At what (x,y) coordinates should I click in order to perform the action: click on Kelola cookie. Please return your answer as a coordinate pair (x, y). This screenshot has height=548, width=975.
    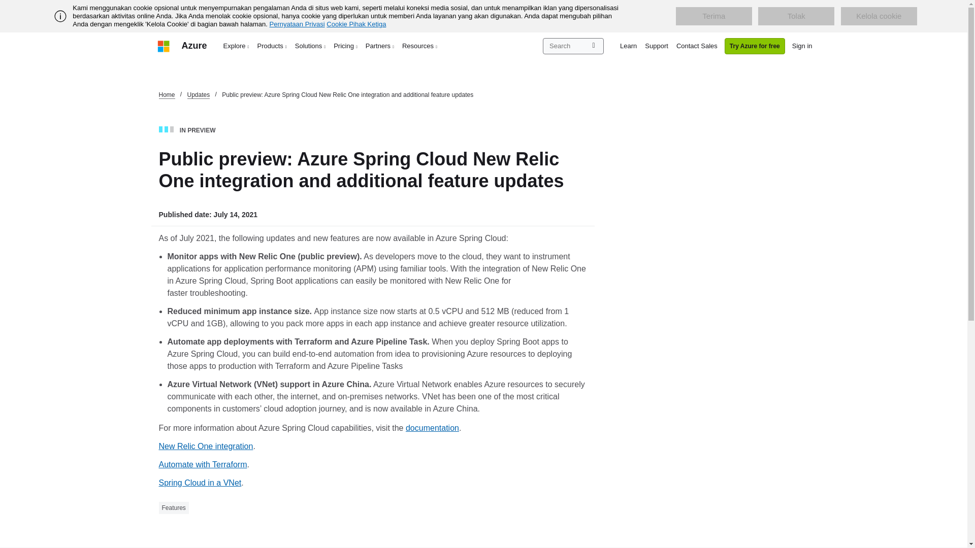
    Looking at the image, I should click on (879, 16).